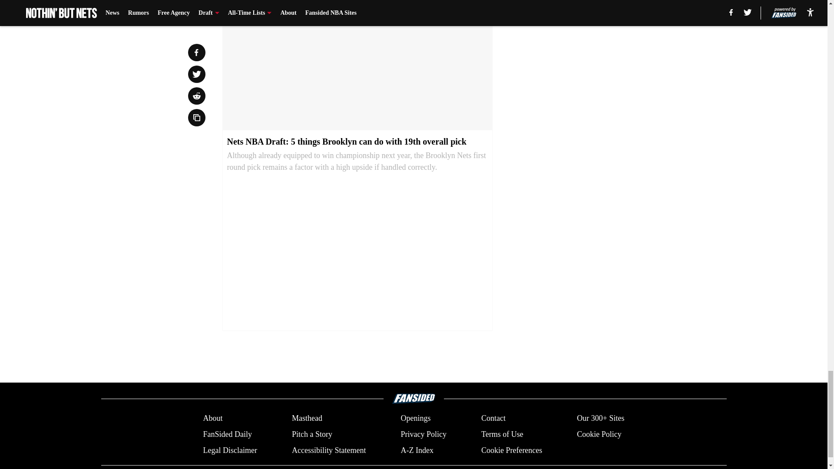  Describe the element at coordinates (415, 419) in the screenshot. I see `Openings` at that location.